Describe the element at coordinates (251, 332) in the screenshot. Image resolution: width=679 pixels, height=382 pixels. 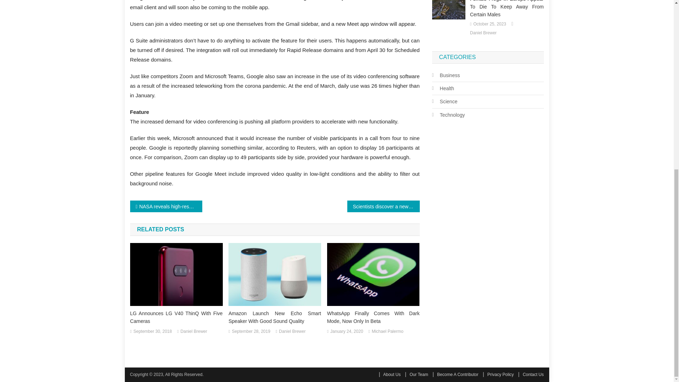
I see `September 28, 2019` at that location.